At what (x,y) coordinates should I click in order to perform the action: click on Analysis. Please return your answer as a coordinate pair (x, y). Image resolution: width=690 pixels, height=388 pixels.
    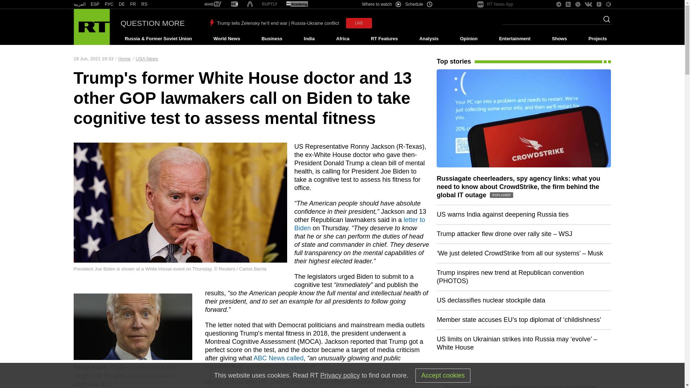
    Looking at the image, I should click on (429, 39).